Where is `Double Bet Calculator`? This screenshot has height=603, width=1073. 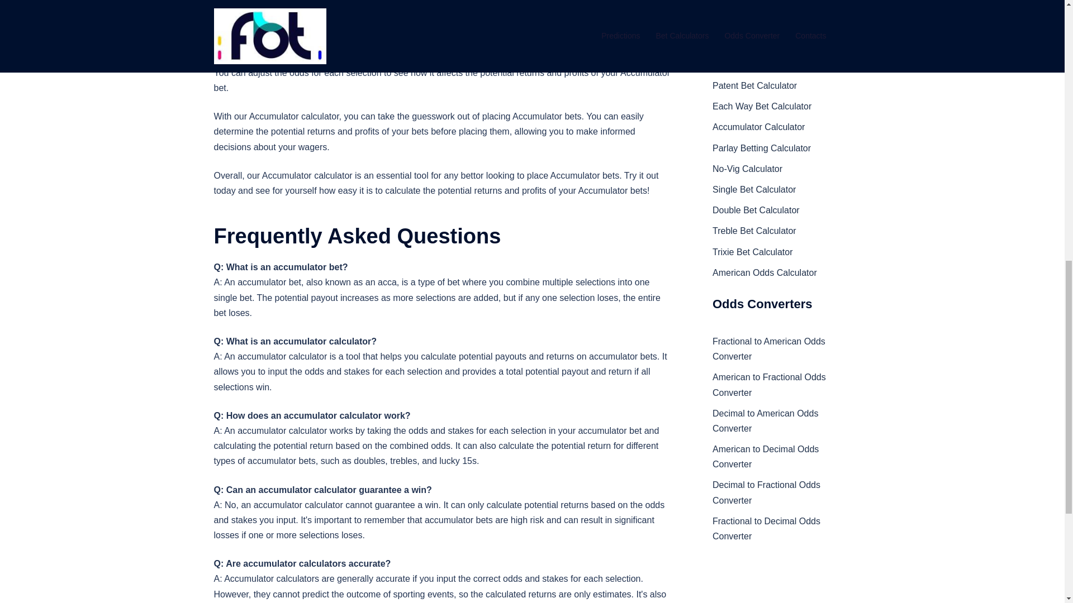 Double Bet Calculator is located at coordinates (756, 210).